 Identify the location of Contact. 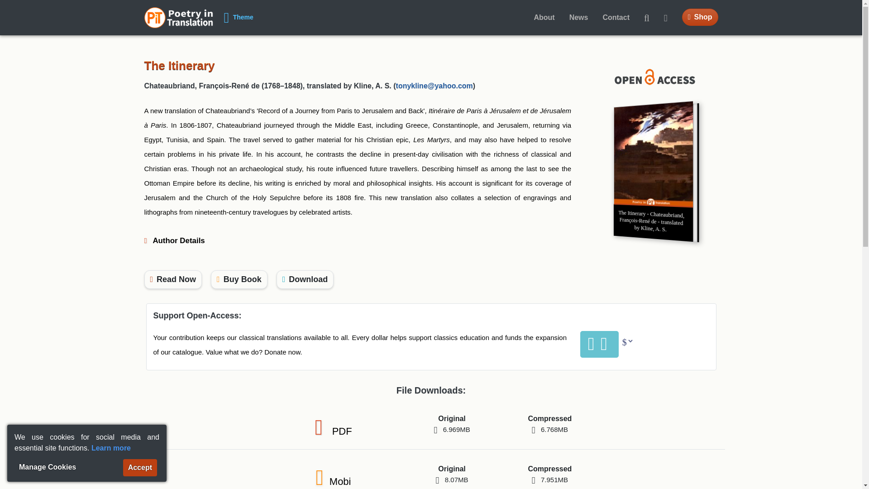
(616, 18).